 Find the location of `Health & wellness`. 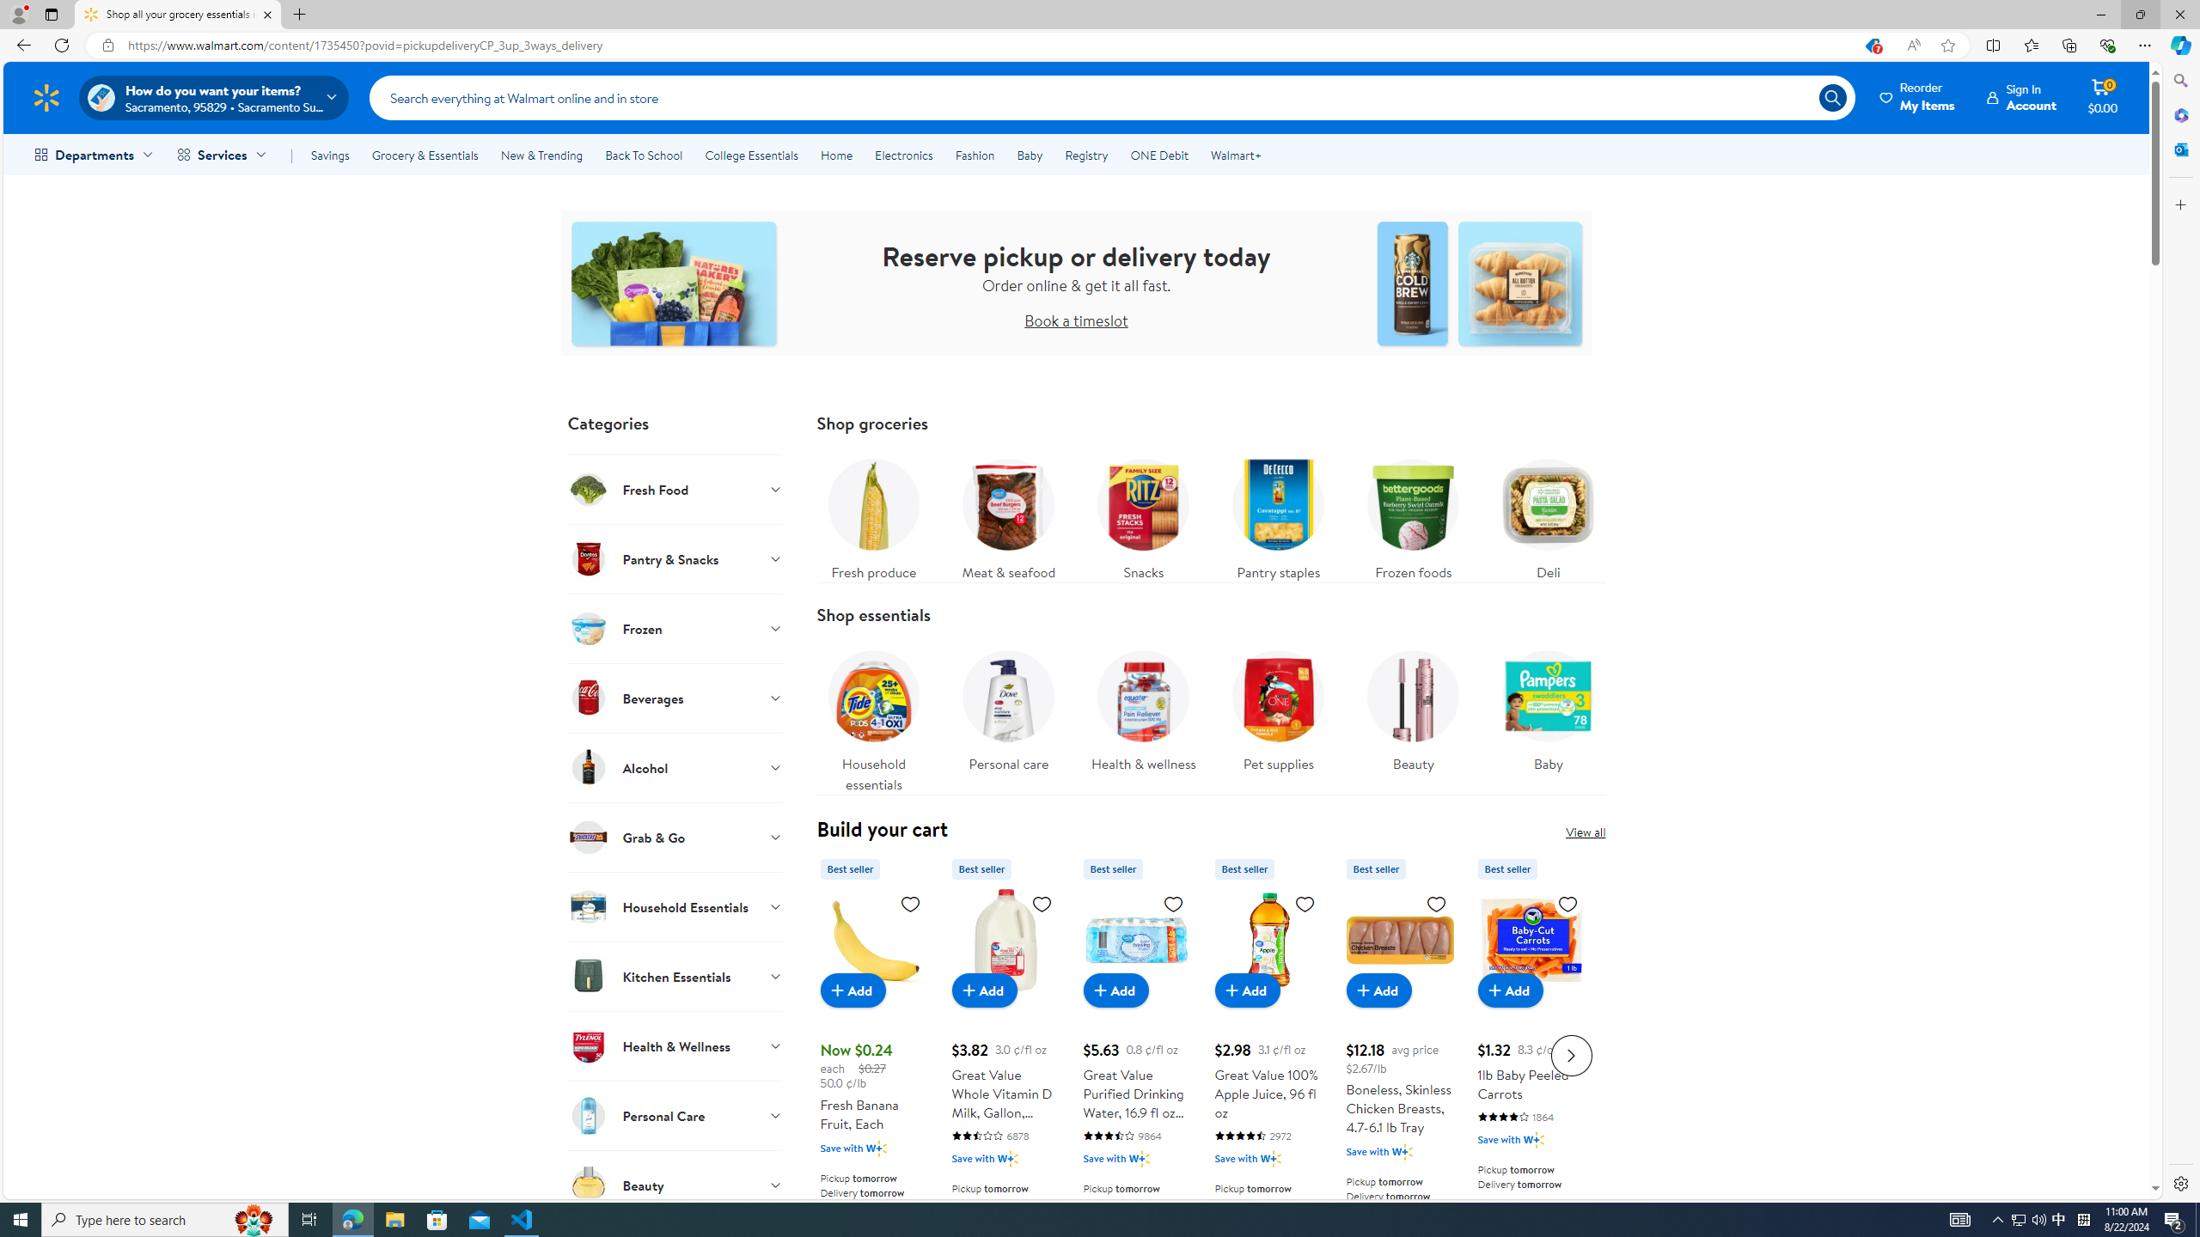

Health & wellness is located at coordinates (1143, 706).